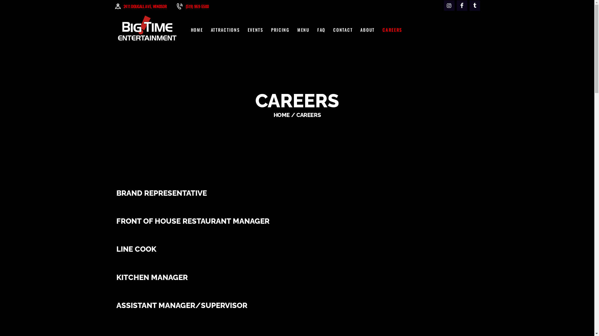 Image resolution: width=599 pixels, height=336 pixels. What do you see at coordinates (299, 193) in the screenshot?
I see `BRAND REPRESENTATIVE` at bounding box center [299, 193].